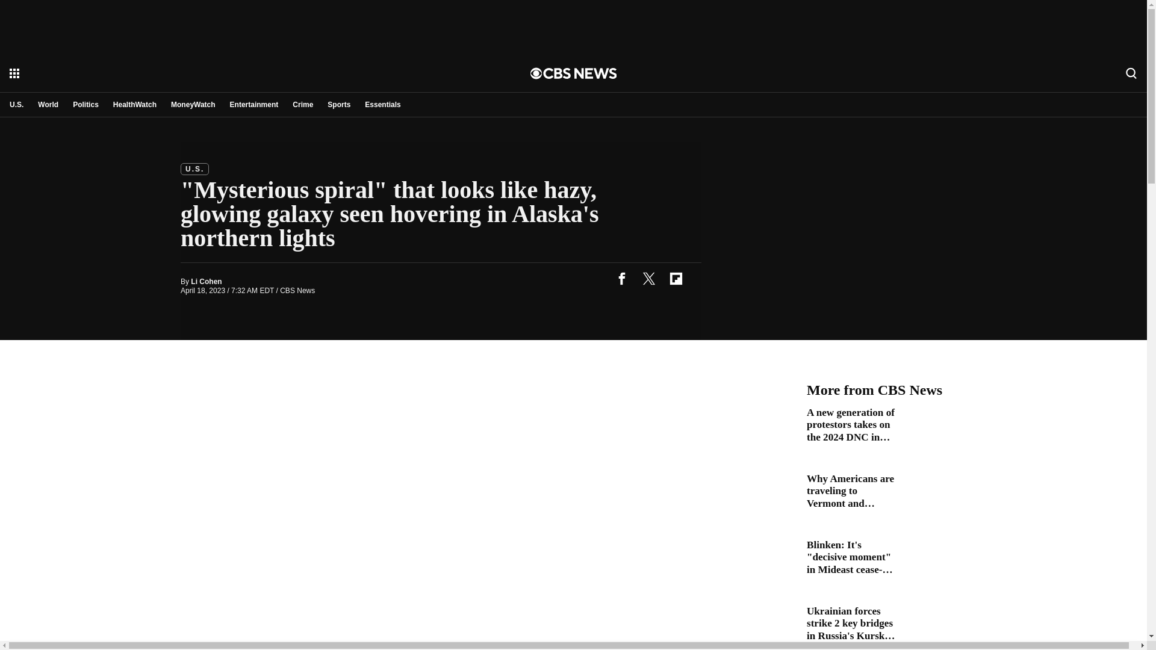  I want to click on facebook, so click(621, 278).